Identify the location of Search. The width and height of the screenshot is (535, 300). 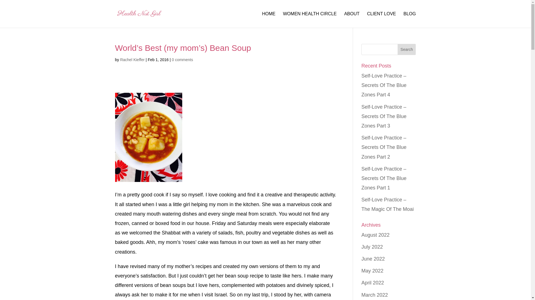
(407, 49).